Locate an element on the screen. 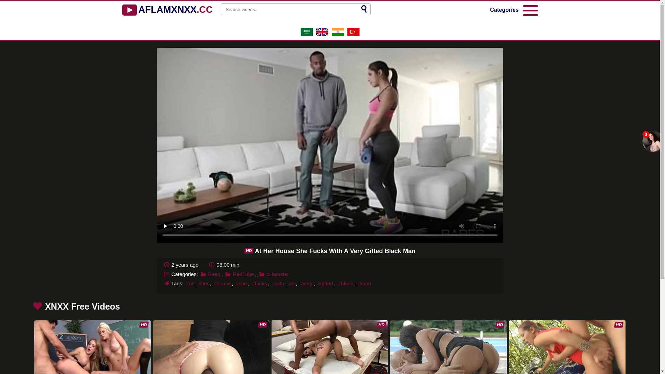 The image size is (665, 374). AFLAMXNXX.CC is located at coordinates (167, 10).